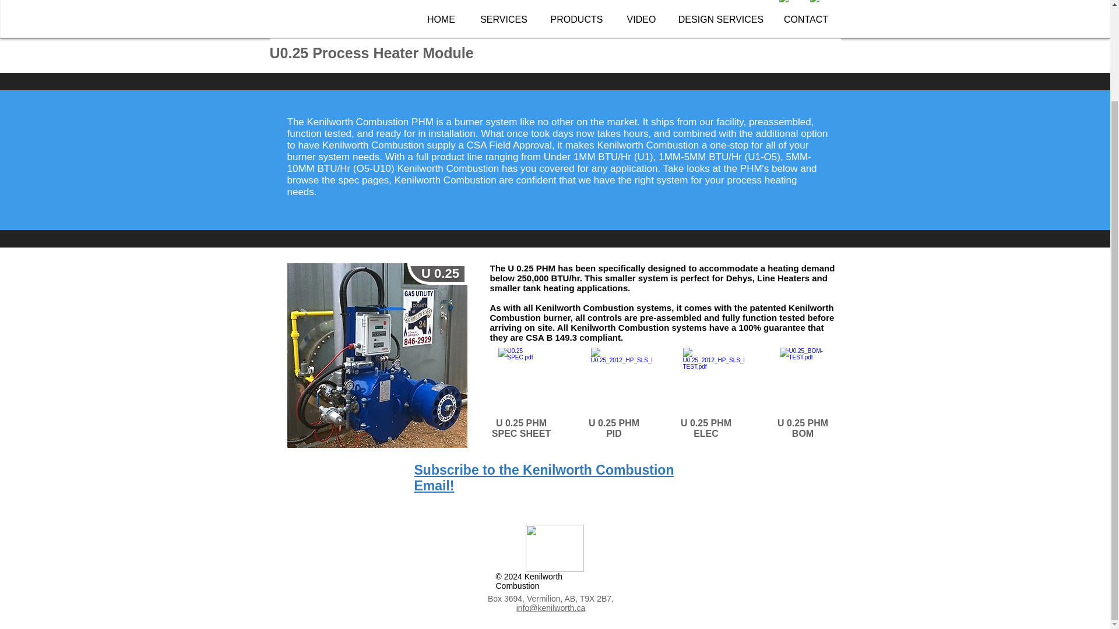  What do you see at coordinates (805, 19) in the screenshot?
I see `CONTACT` at bounding box center [805, 19].